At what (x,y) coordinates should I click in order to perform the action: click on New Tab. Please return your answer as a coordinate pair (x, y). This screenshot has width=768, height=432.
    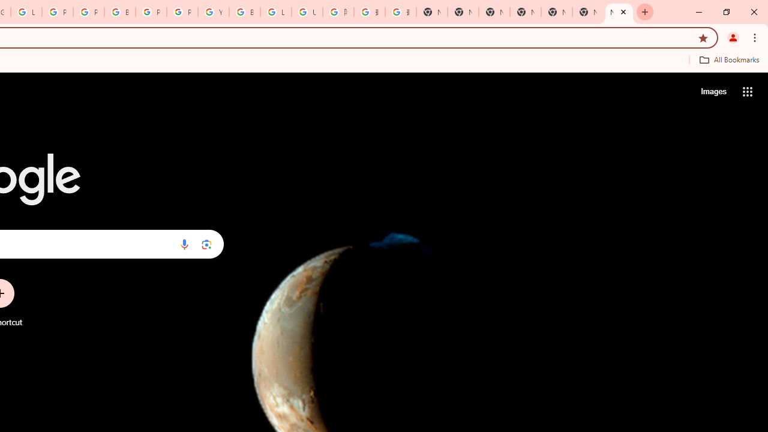
    Looking at the image, I should click on (619, 12).